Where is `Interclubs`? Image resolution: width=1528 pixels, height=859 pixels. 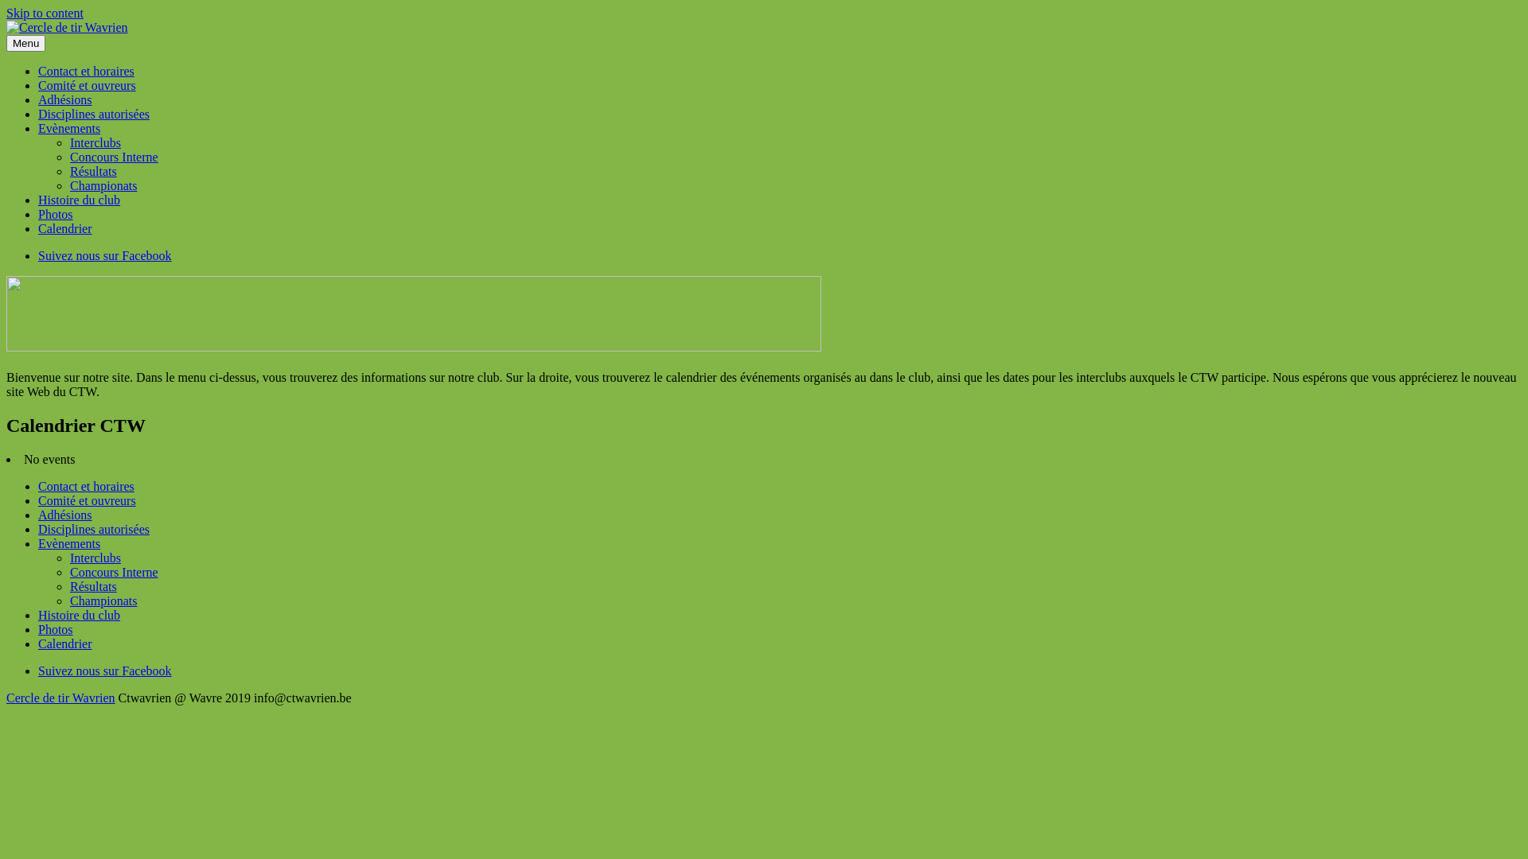 Interclubs is located at coordinates (95, 558).